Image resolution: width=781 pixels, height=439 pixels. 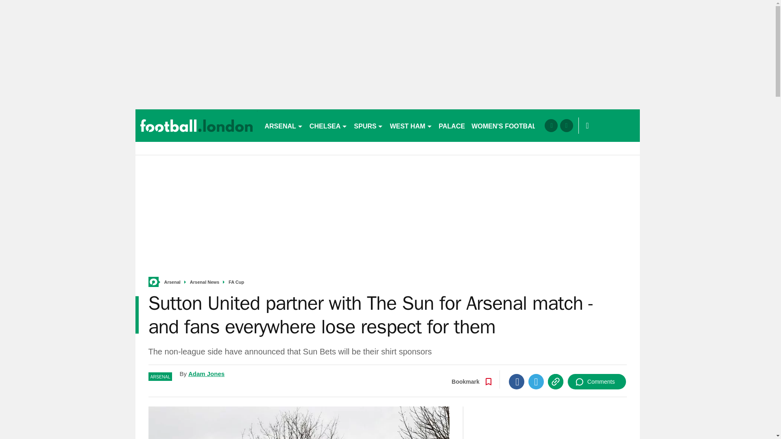 I want to click on WEST HAM, so click(x=411, y=125).